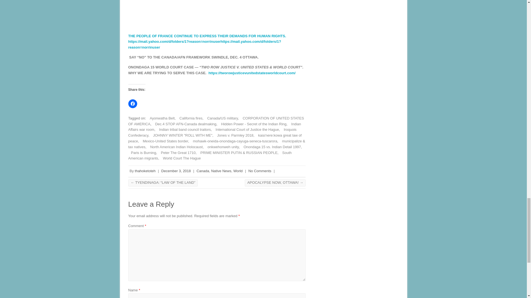 Image resolution: width=531 pixels, height=298 pixels. Describe the element at coordinates (234, 135) in the screenshot. I see `Jones v. Parmley 2018` at that location.